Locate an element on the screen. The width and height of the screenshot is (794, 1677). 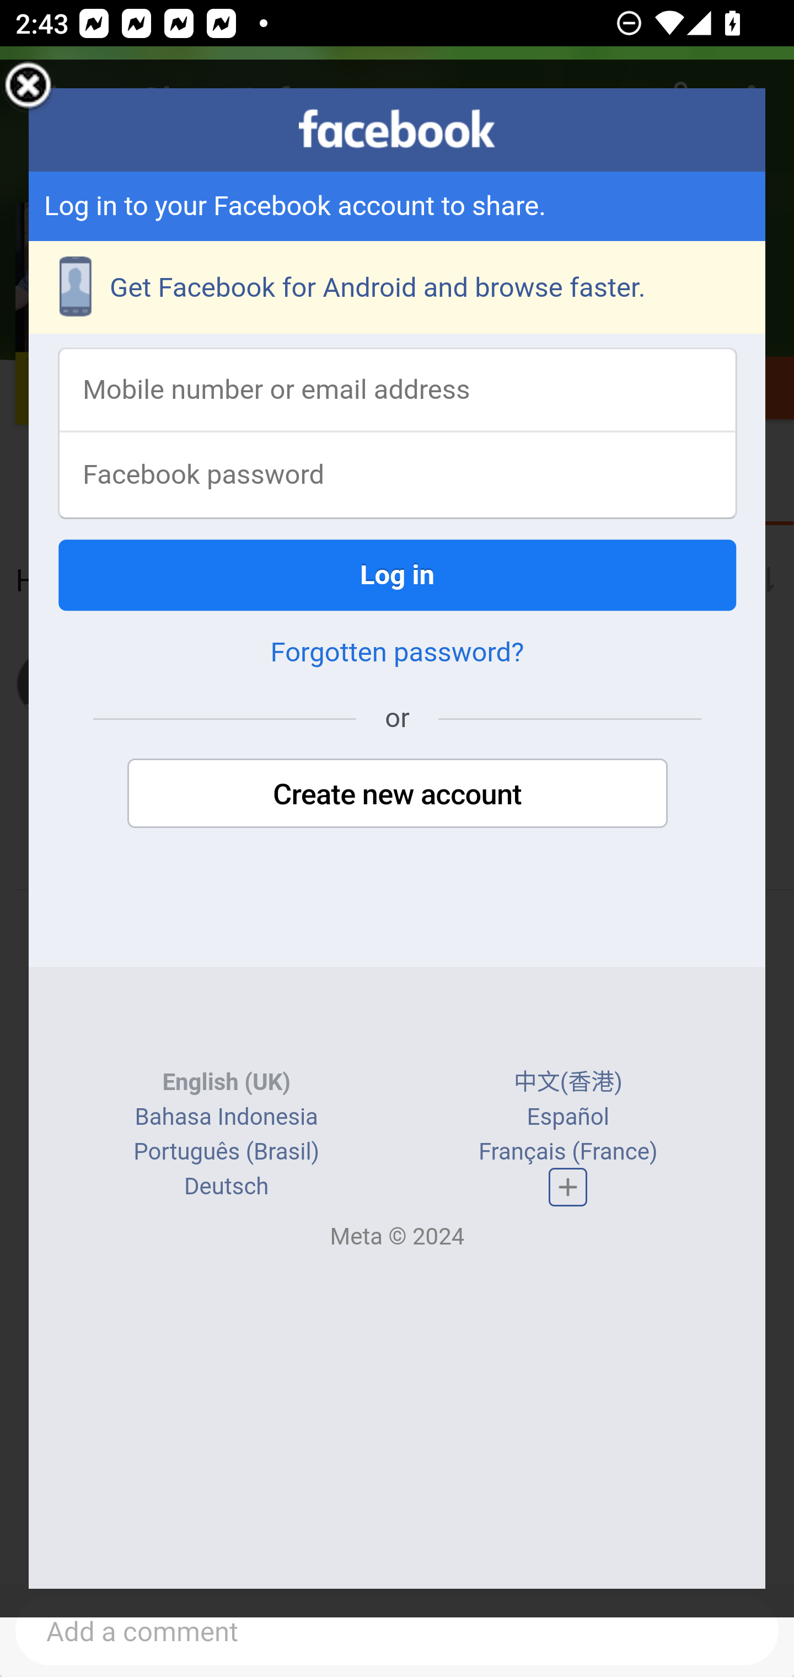
中文(香港) is located at coordinates (568, 1084).